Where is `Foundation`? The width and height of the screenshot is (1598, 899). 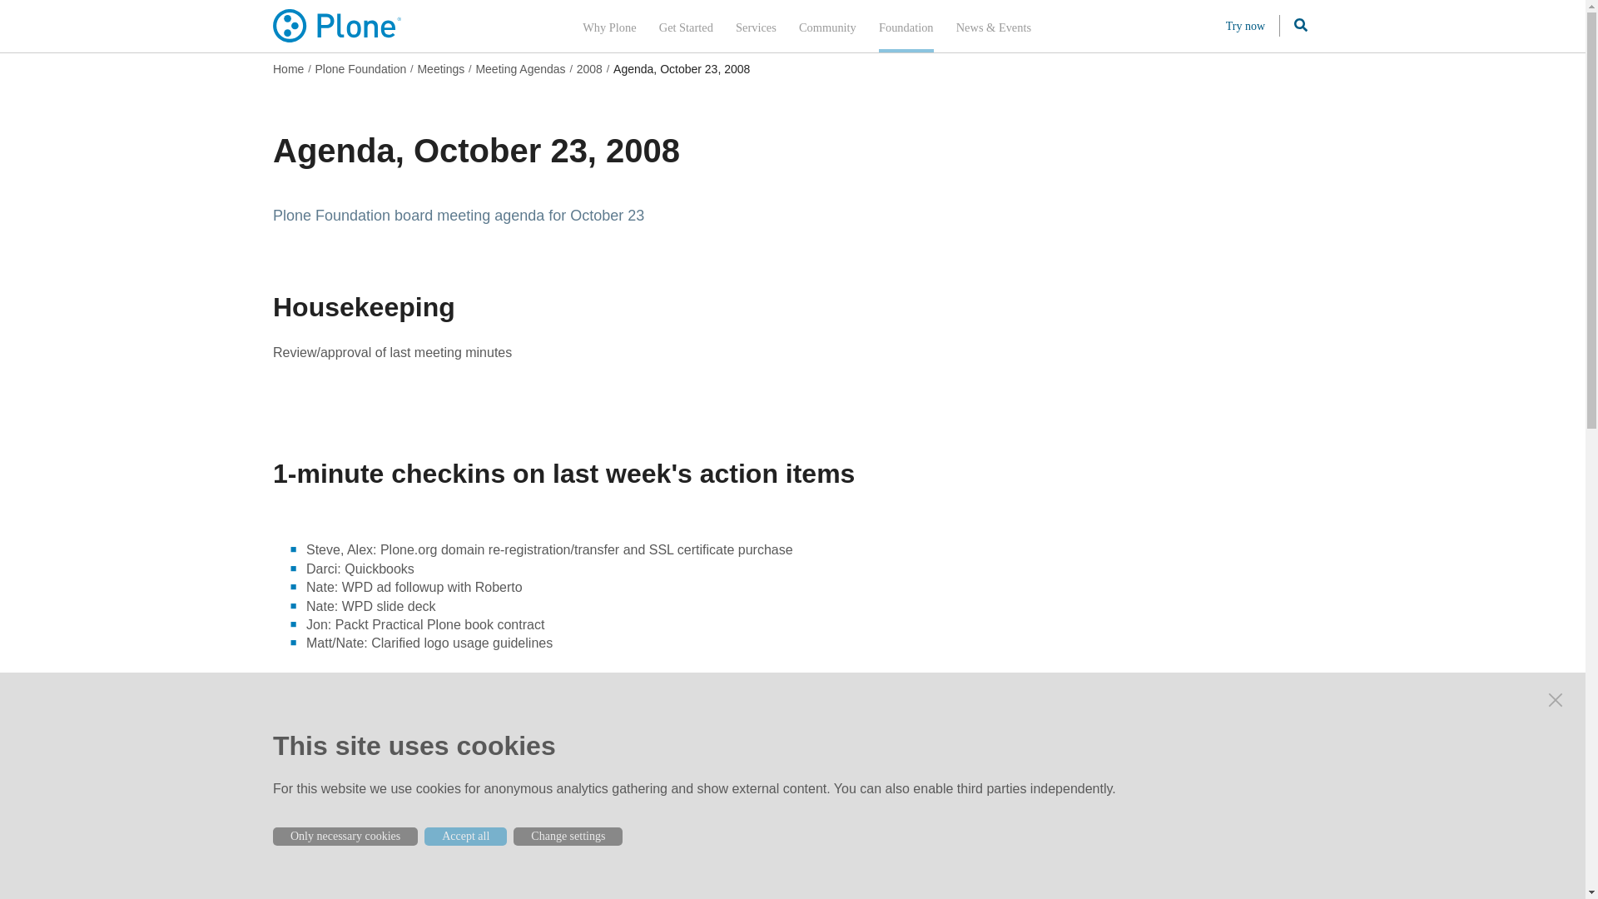 Foundation is located at coordinates (906, 26).